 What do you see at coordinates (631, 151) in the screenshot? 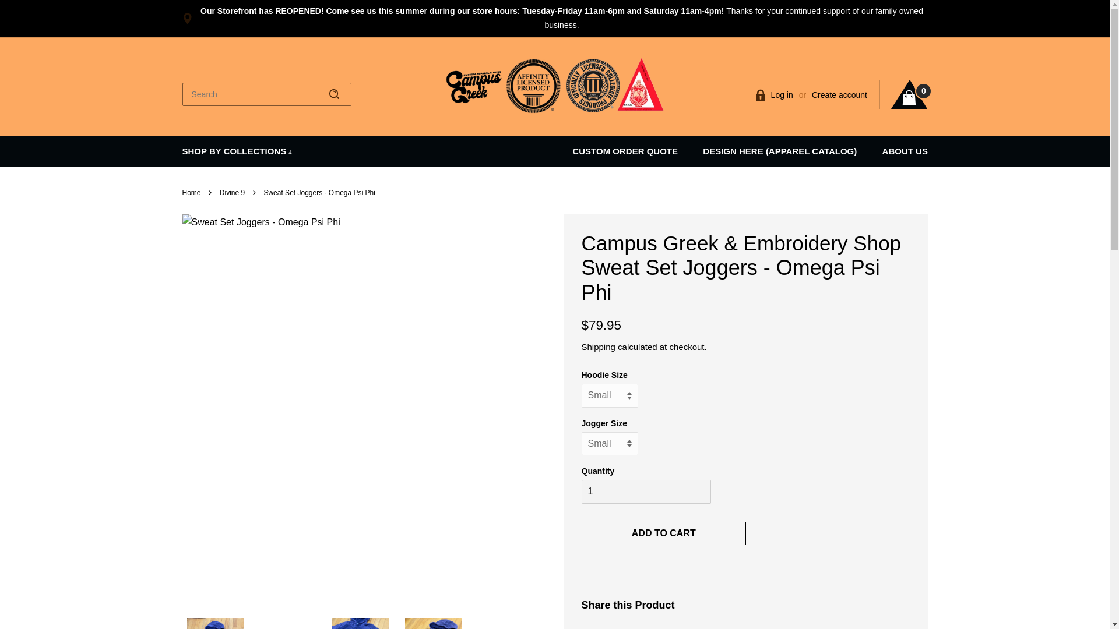
I see `CUSTOM ORDER QUOTE` at bounding box center [631, 151].